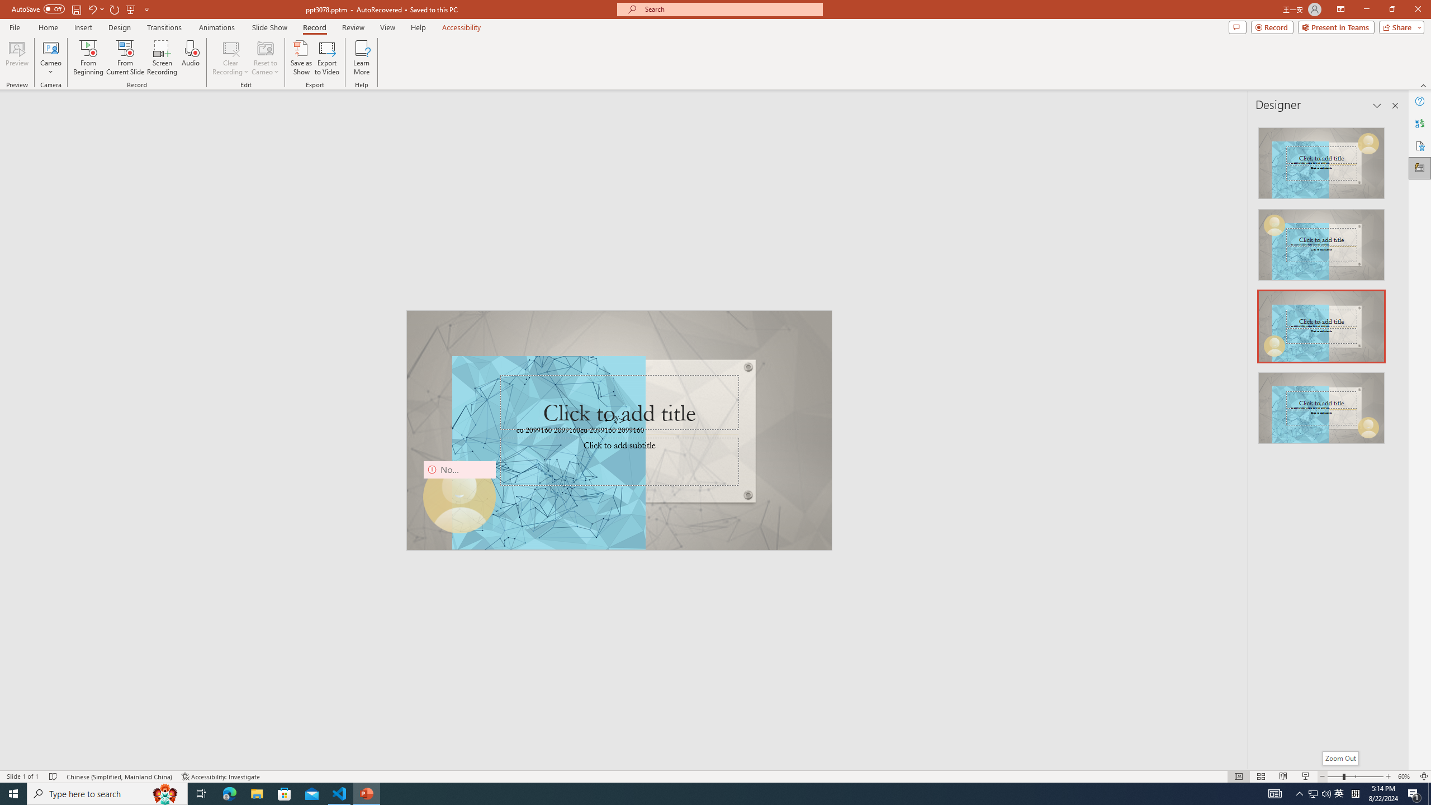 Image resolution: width=1431 pixels, height=805 pixels. Describe the element at coordinates (1420, 101) in the screenshot. I see `Help` at that location.